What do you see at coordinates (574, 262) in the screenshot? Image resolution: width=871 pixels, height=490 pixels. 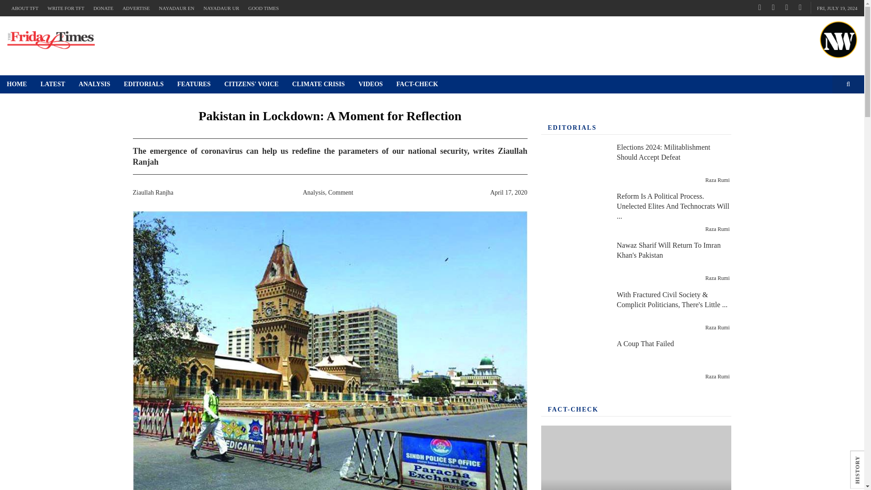 I see `Nawaz Sharif Will Return To Imran Khan's Pakistan` at bounding box center [574, 262].